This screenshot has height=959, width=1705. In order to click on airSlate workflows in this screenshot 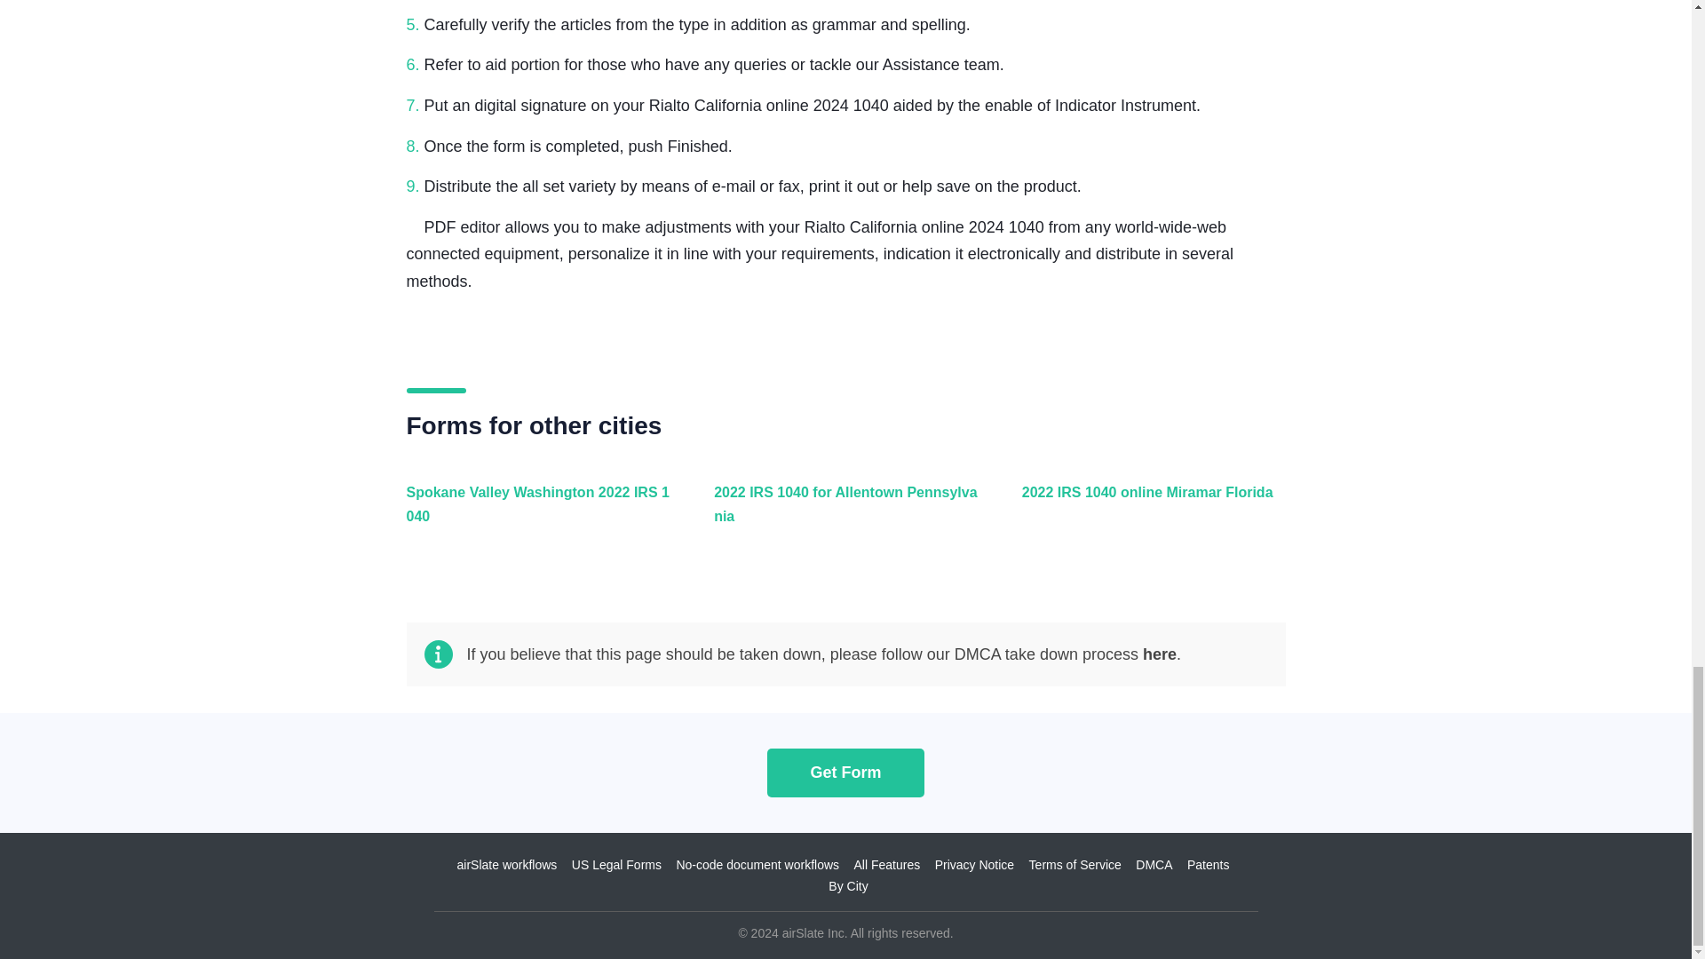, I will do `click(506, 864)`.